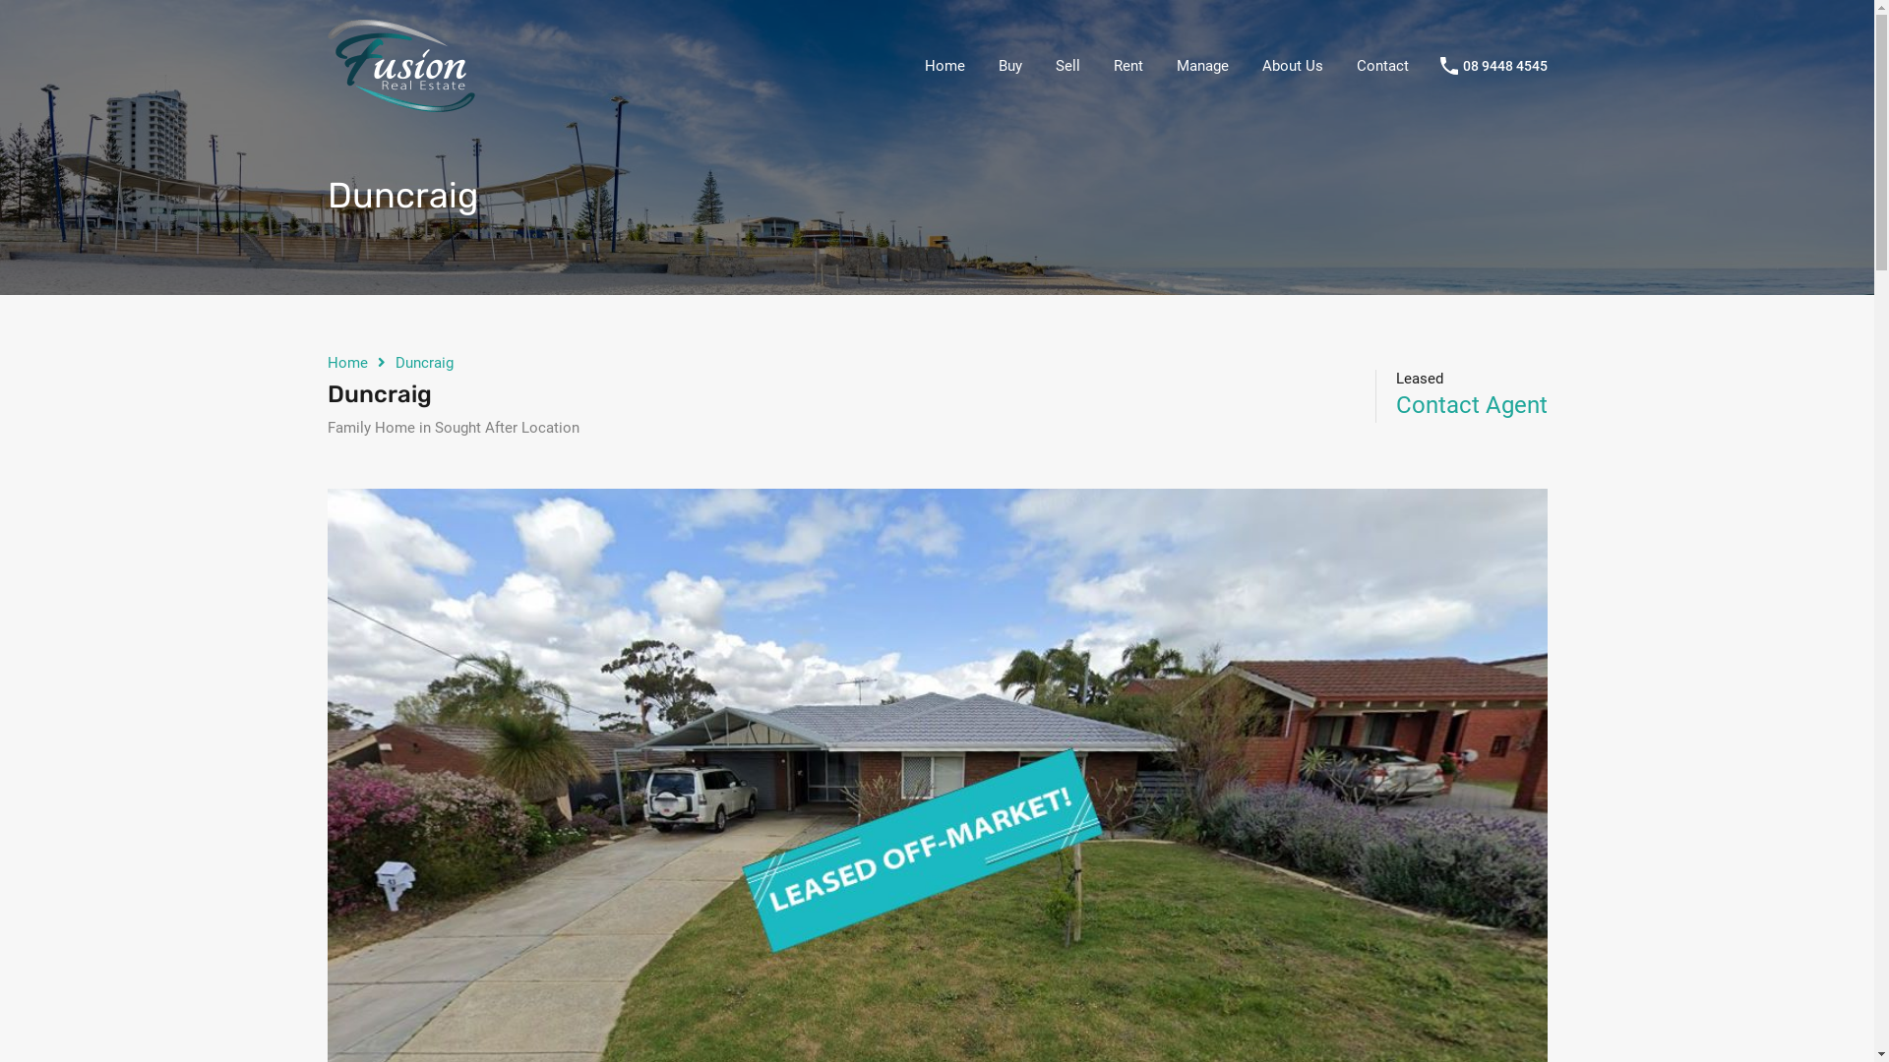  What do you see at coordinates (425, 363) in the screenshot?
I see `Duncraig` at bounding box center [425, 363].